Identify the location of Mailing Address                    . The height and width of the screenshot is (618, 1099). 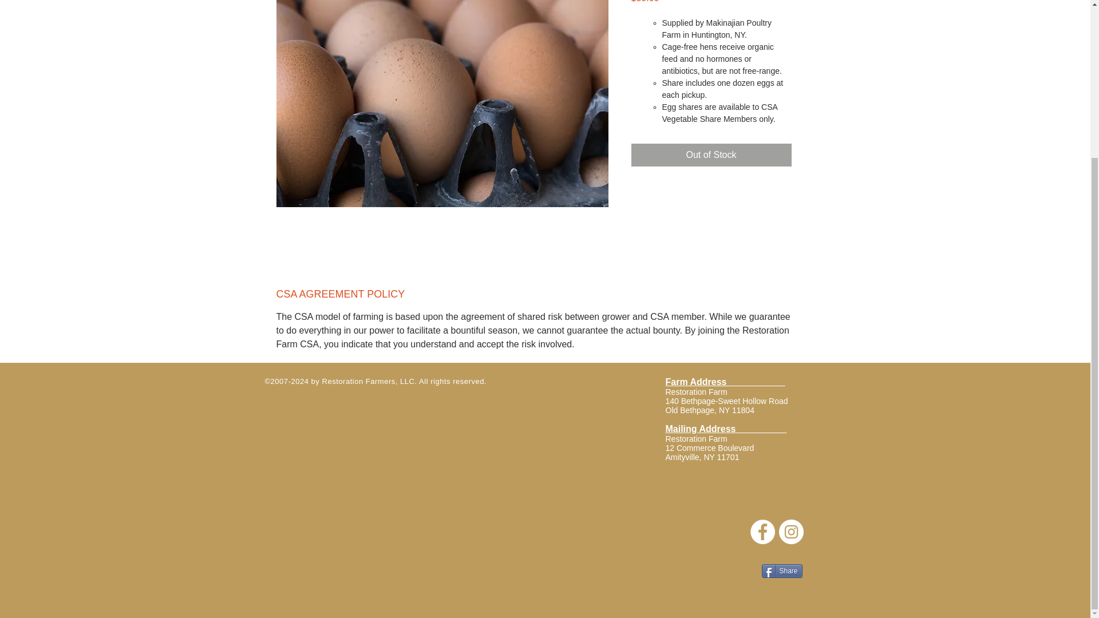
(726, 429).